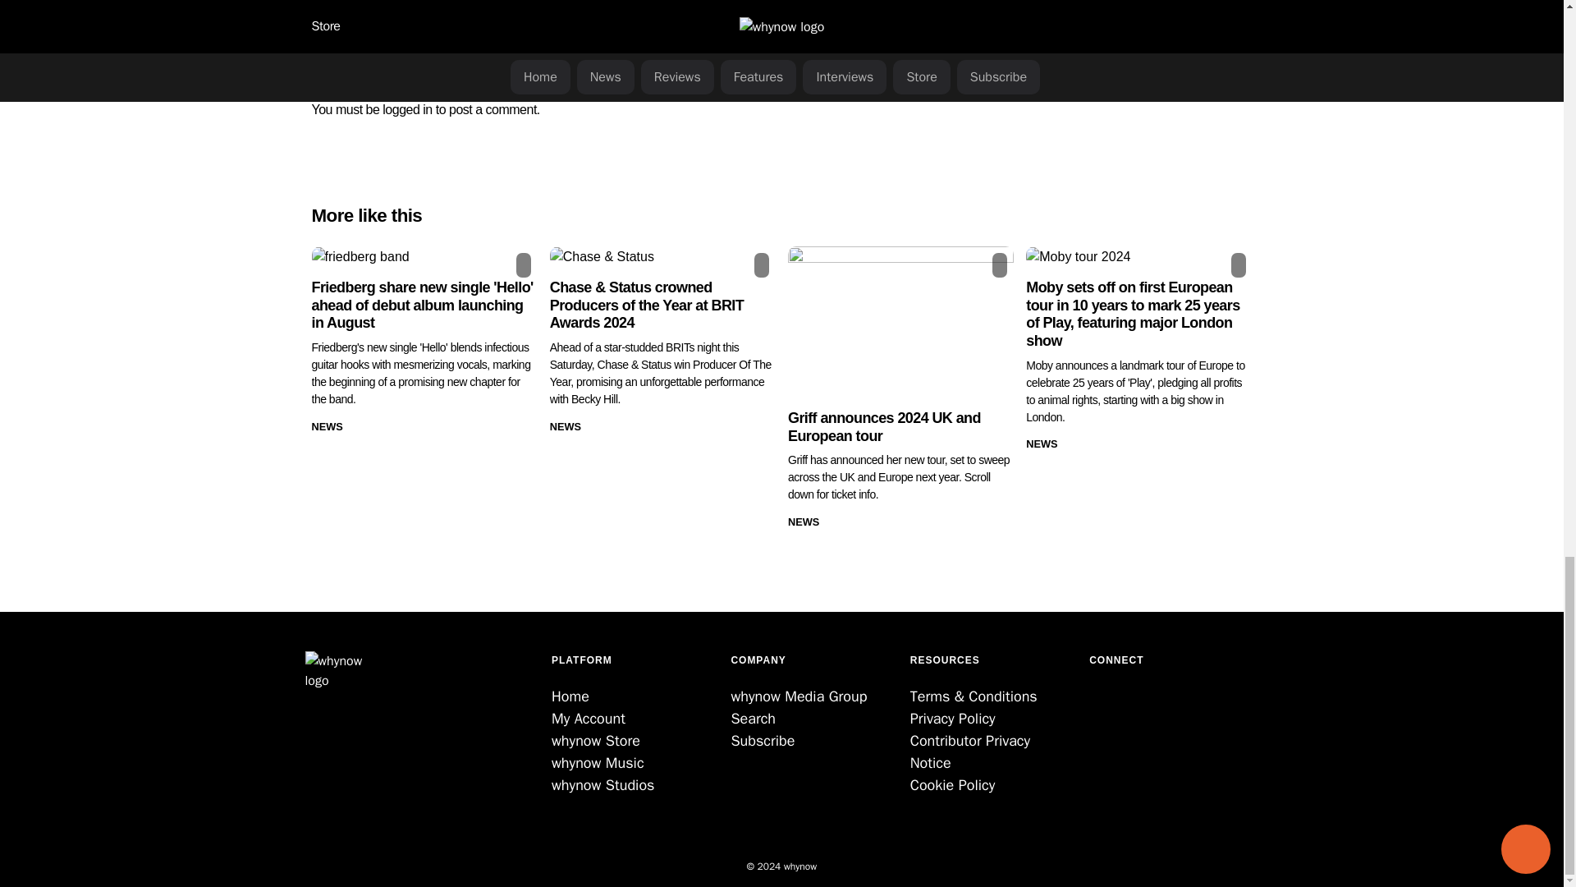  What do you see at coordinates (407, 109) in the screenshot?
I see `logged in` at bounding box center [407, 109].